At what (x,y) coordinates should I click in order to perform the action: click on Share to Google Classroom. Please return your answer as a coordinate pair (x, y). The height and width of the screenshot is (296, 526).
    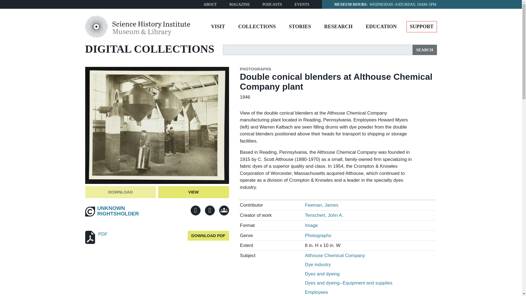
    Looking at the image, I should click on (224, 210).